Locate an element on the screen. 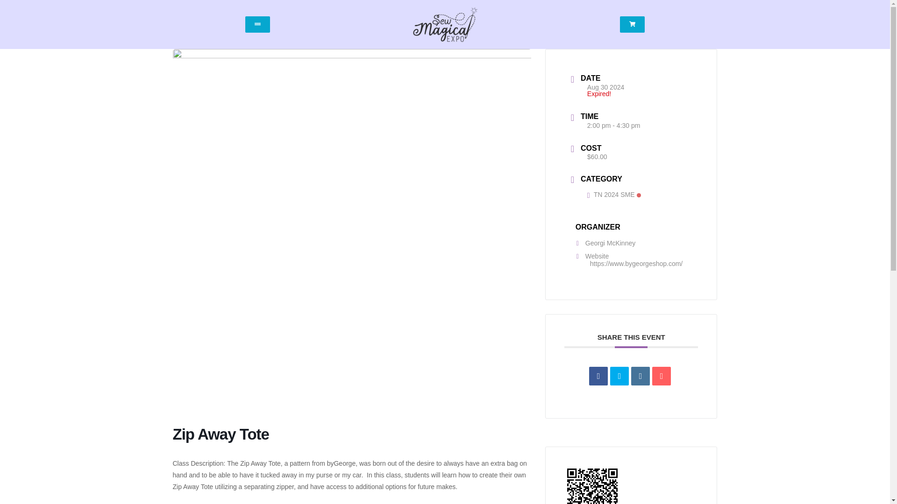 The width and height of the screenshot is (897, 504). Share on Facebook is located at coordinates (598, 376).